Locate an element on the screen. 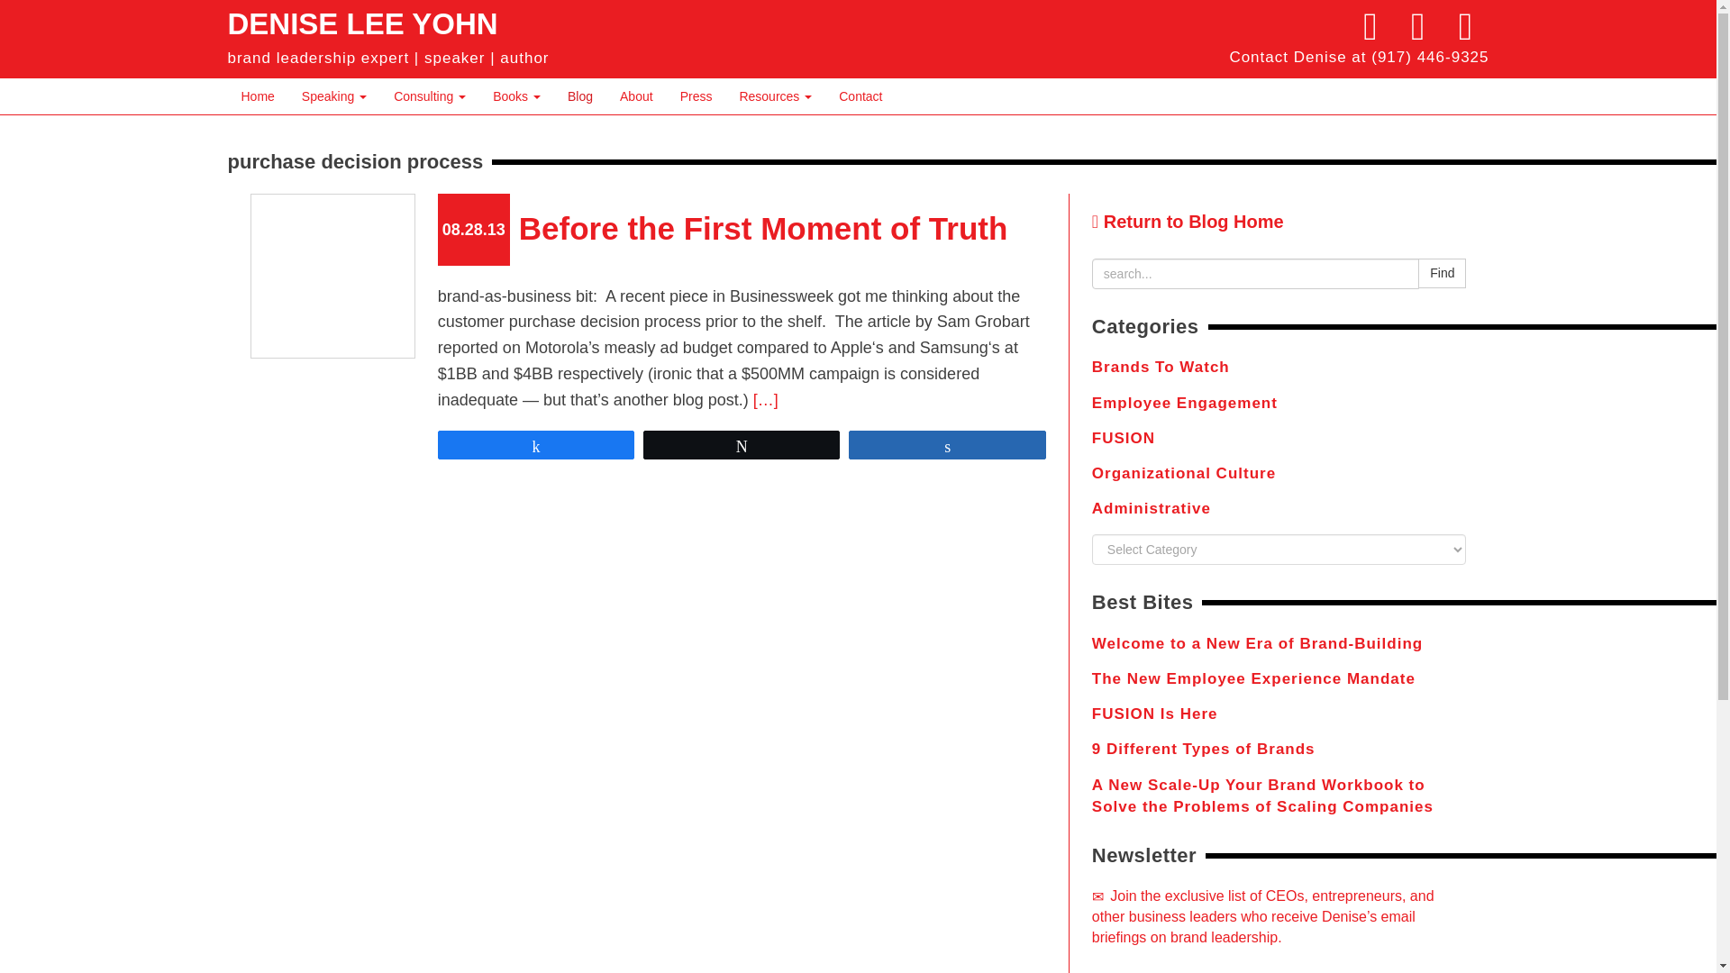 The image size is (1730, 973). Before the First Moment of Truth is located at coordinates (764, 229).